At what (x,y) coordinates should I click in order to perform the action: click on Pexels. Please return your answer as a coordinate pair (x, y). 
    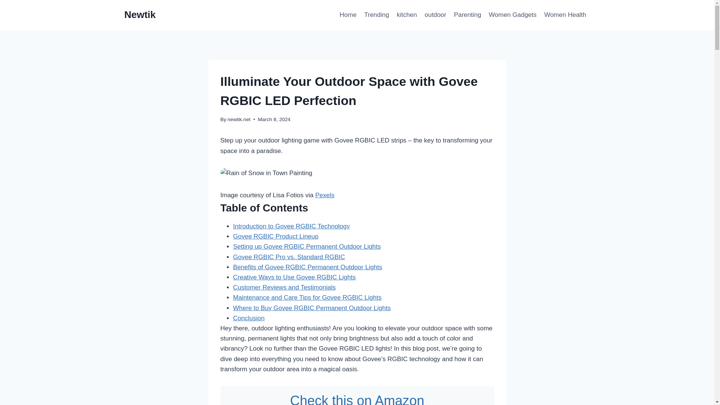
    Looking at the image, I should click on (325, 195).